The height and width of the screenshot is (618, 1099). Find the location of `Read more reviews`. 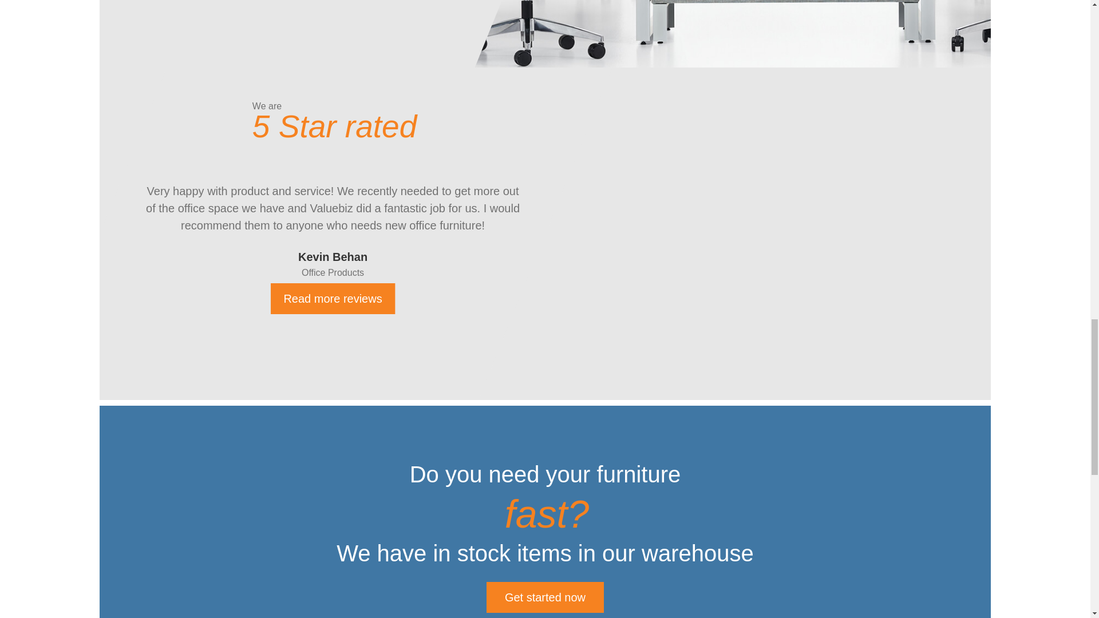

Read more reviews is located at coordinates (332, 298).